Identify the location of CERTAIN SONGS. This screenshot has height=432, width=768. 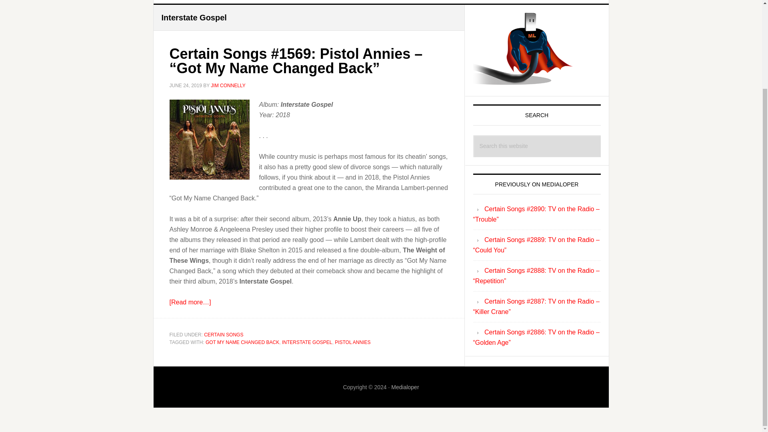
(224, 334).